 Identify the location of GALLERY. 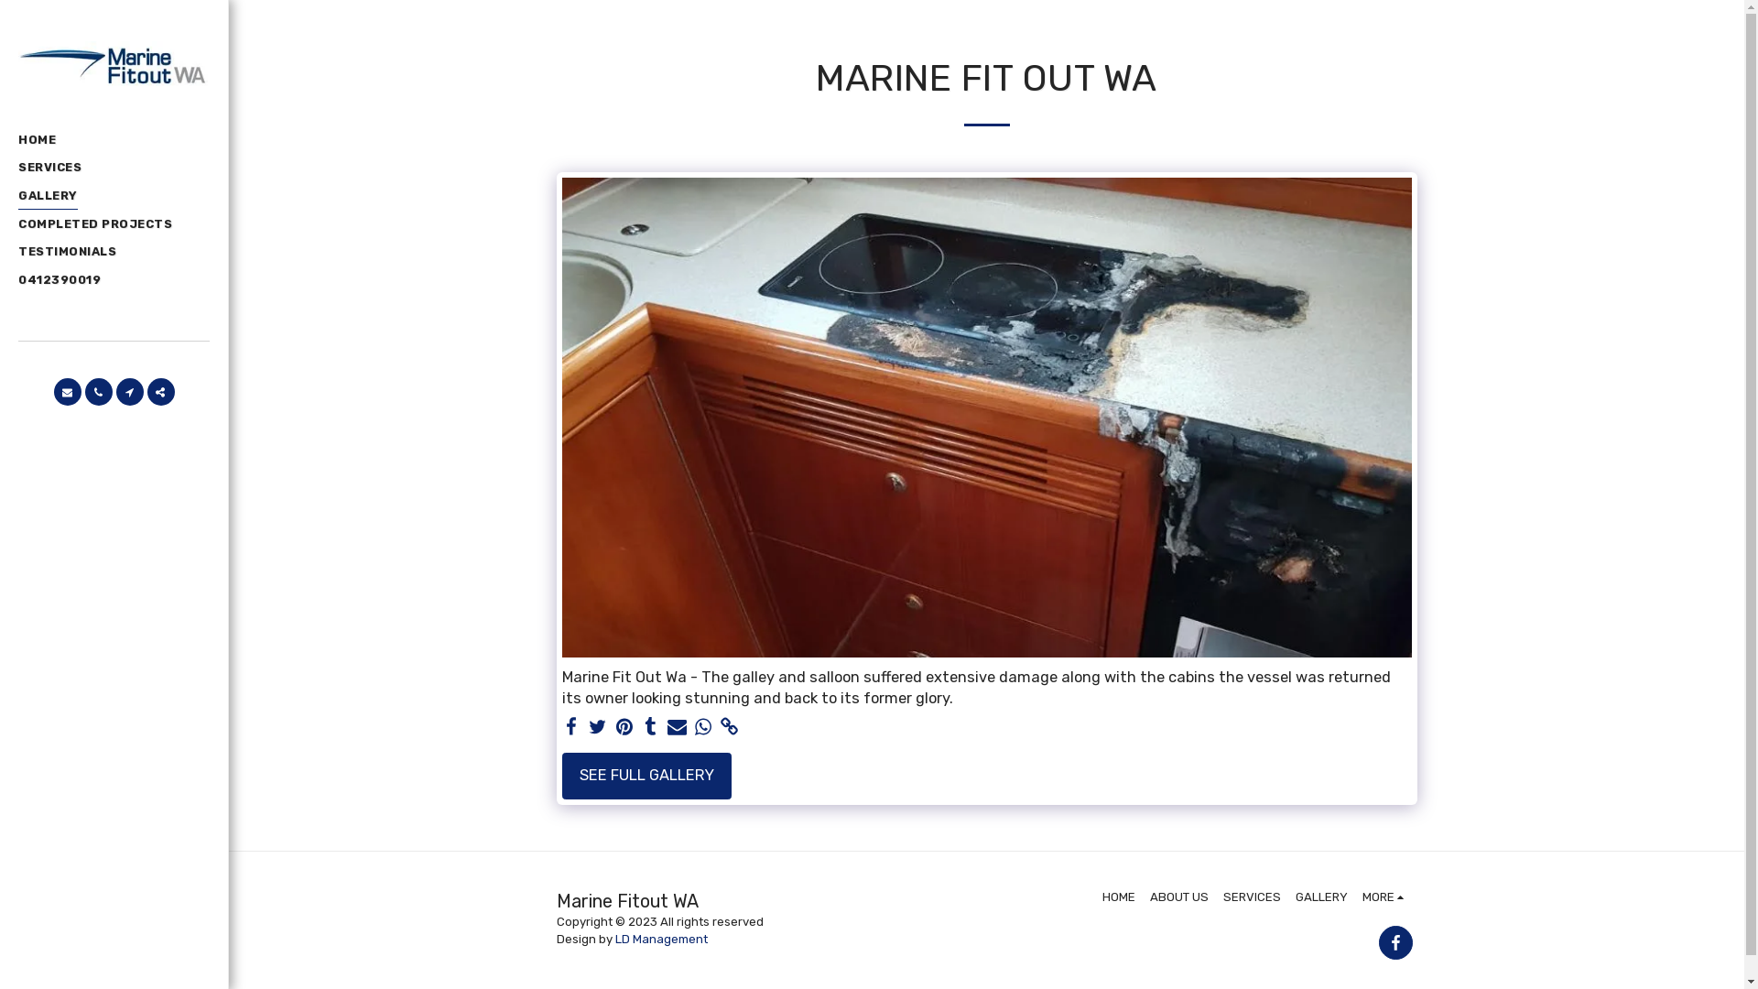
(1322, 897).